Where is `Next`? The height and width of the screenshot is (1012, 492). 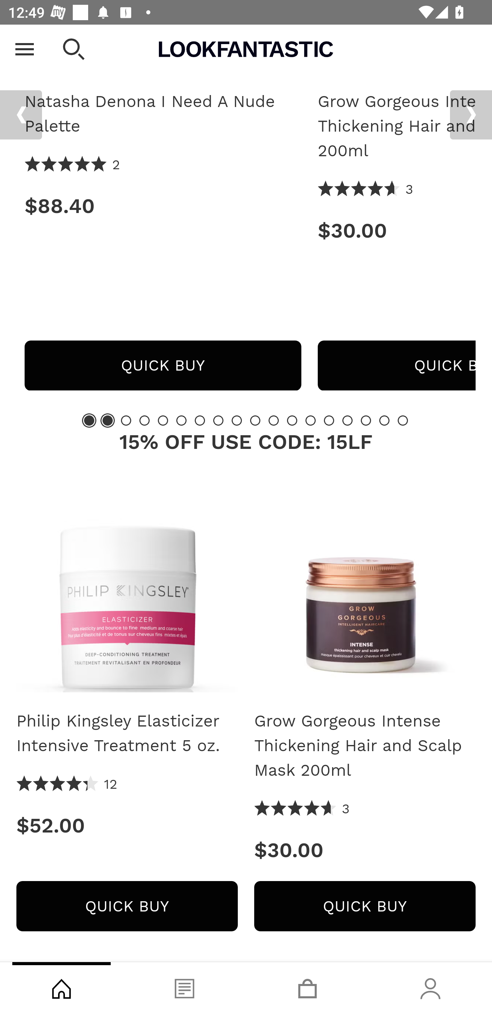
Next is located at coordinates (471, 115).